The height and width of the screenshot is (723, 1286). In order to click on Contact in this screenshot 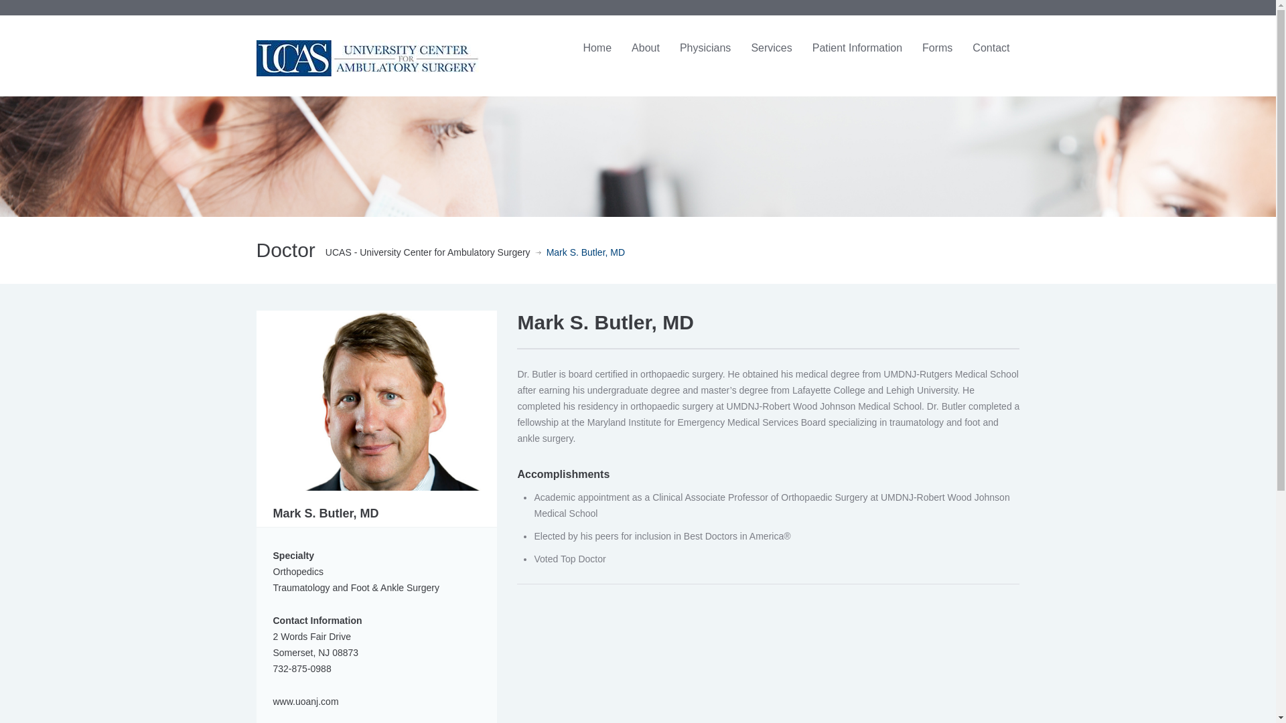, I will do `click(991, 48)`.